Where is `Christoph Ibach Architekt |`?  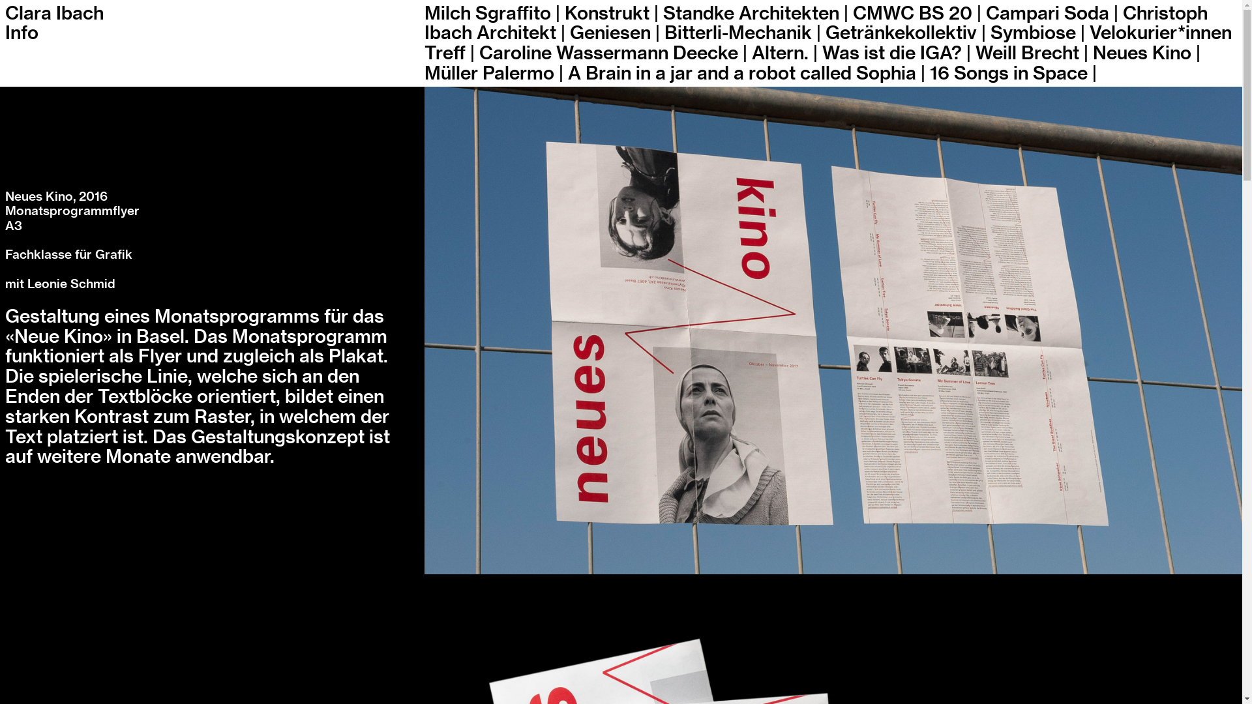 Christoph Ibach Architekt | is located at coordinates (816, 23).